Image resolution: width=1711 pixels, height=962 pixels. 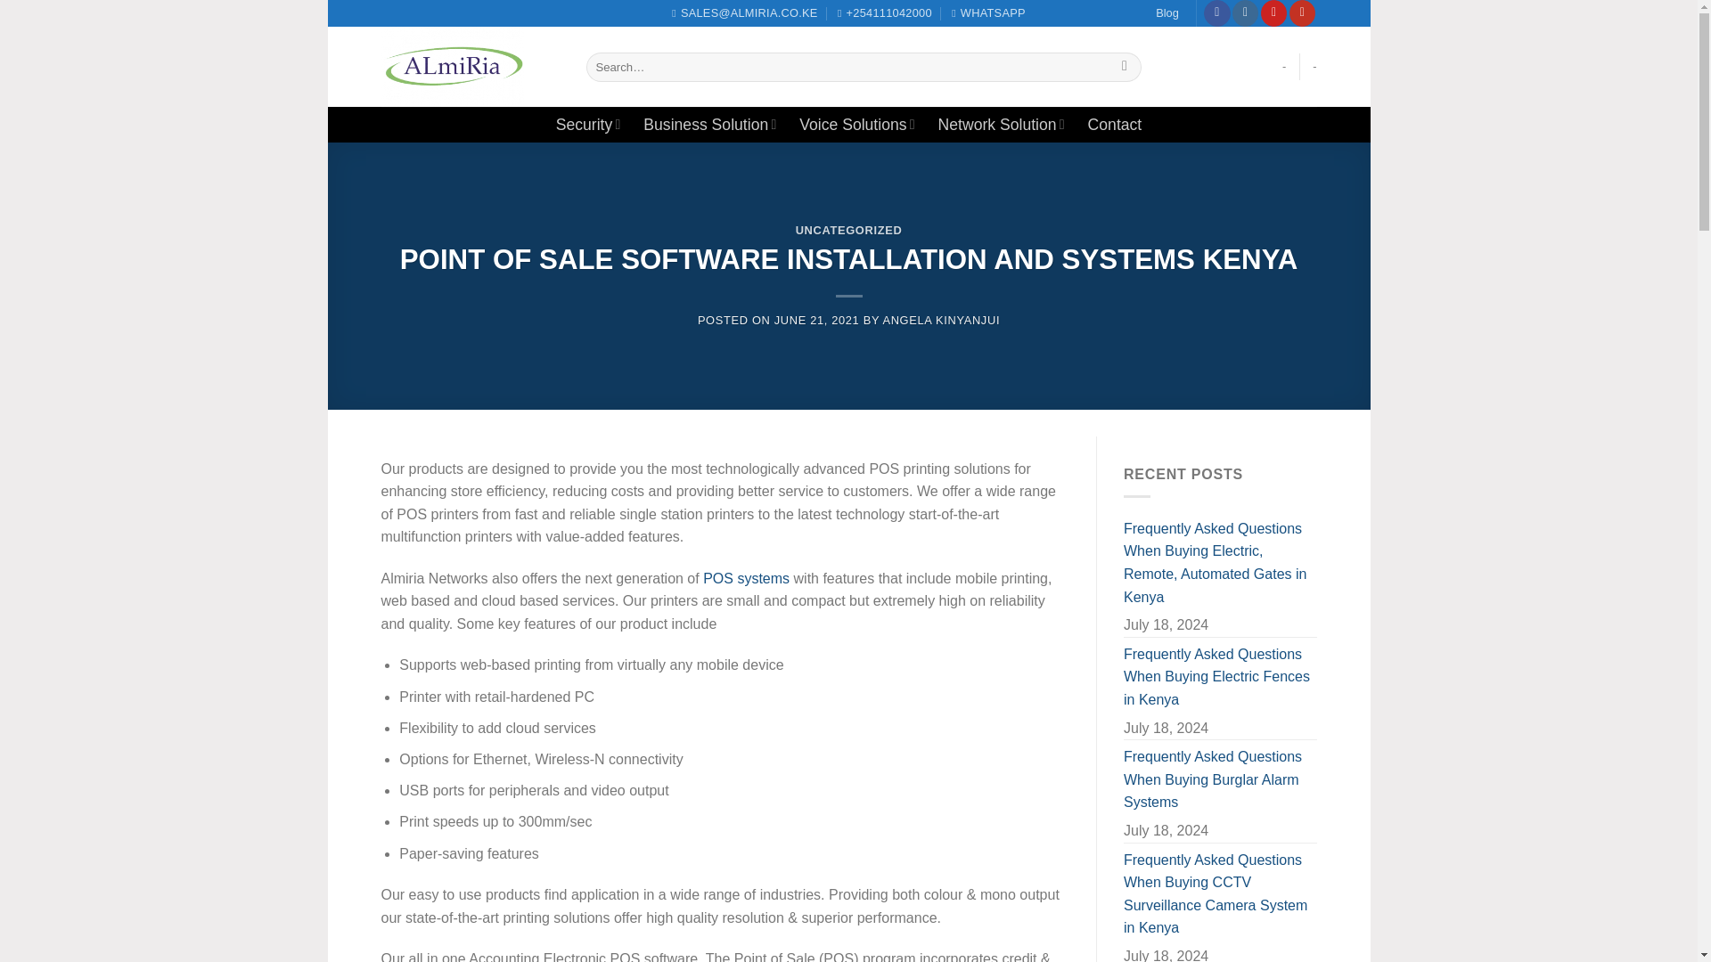 What do you see at coordinates (987, 13) in the screenshot?
I see `WHATSAPP` at bounding box center [987, 13].